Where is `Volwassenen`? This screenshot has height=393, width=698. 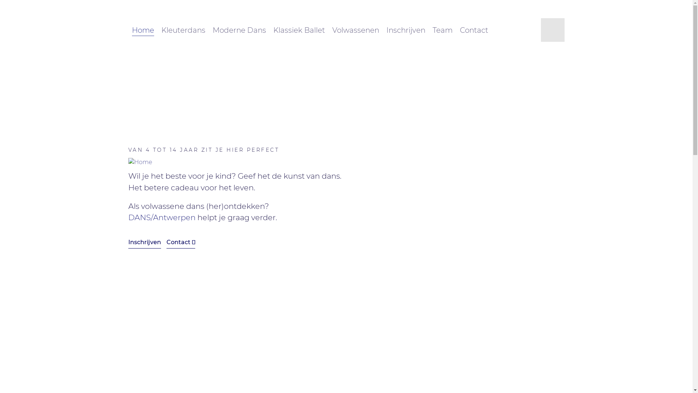
Volwassenen is located at coordinates (356, 30).